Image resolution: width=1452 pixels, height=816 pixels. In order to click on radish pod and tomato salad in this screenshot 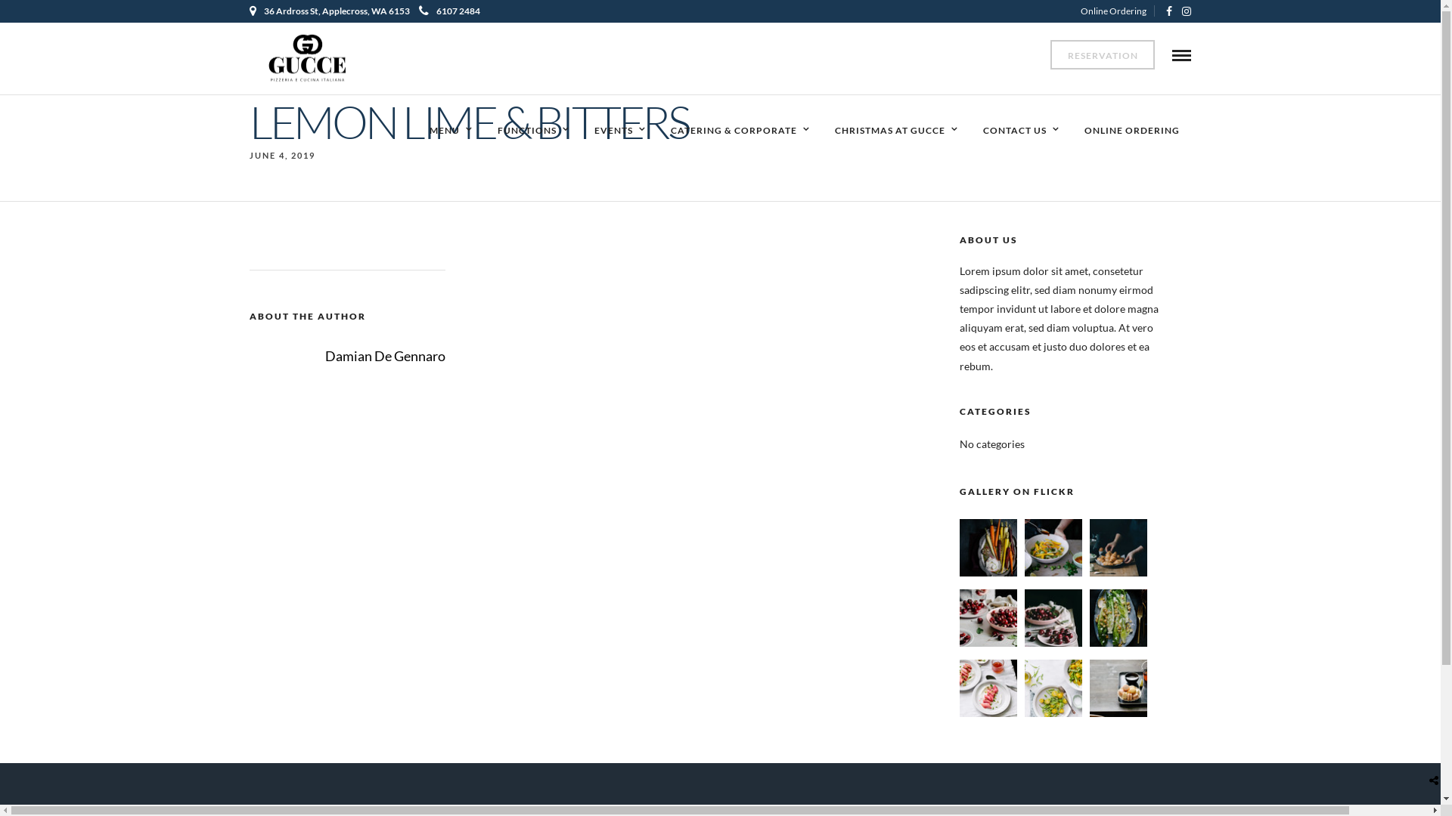, I will do `click(1053, 713)`.